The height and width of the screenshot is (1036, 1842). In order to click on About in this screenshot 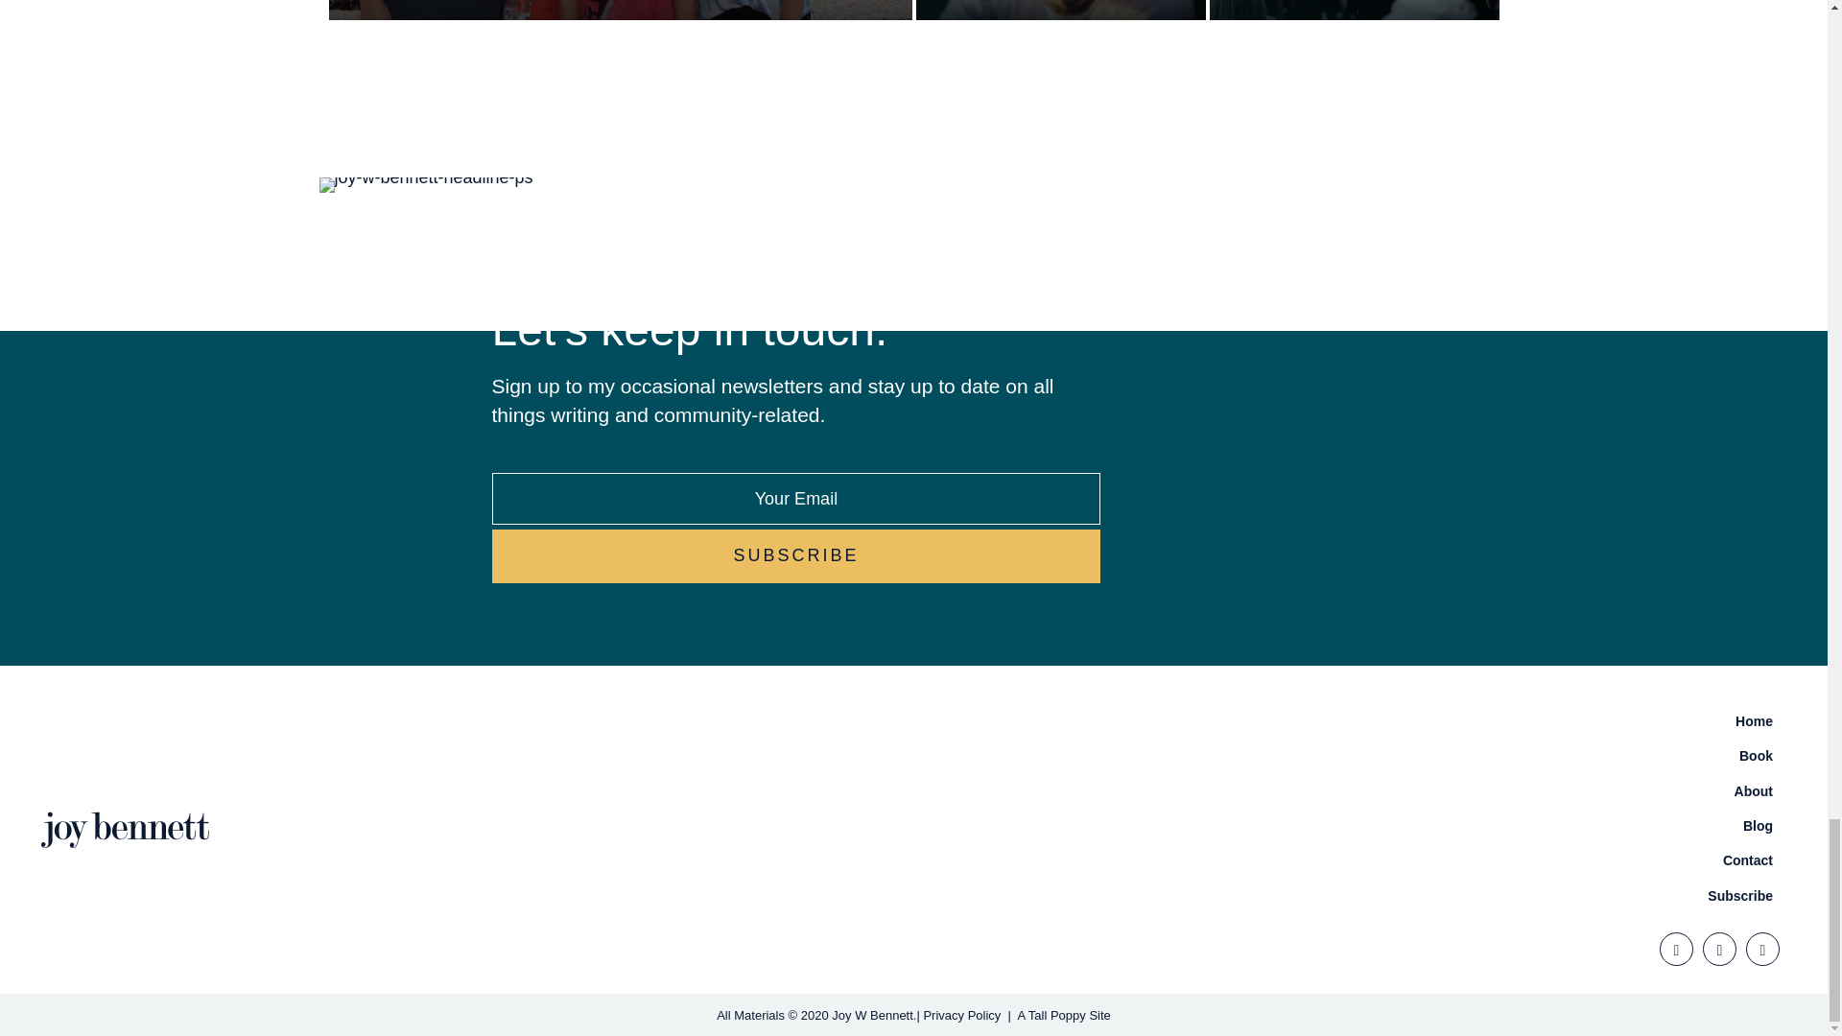, I will do `click(1355, 790)`.